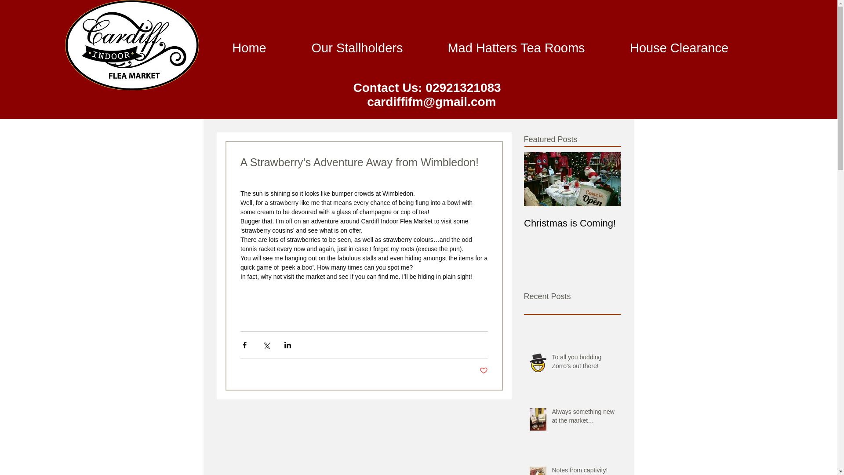 Image resolution: width=844 pixels, height=475 pixels. Describe the element at coordinates (679, 47) in the screenshot. I see `House Clearance` at that location.